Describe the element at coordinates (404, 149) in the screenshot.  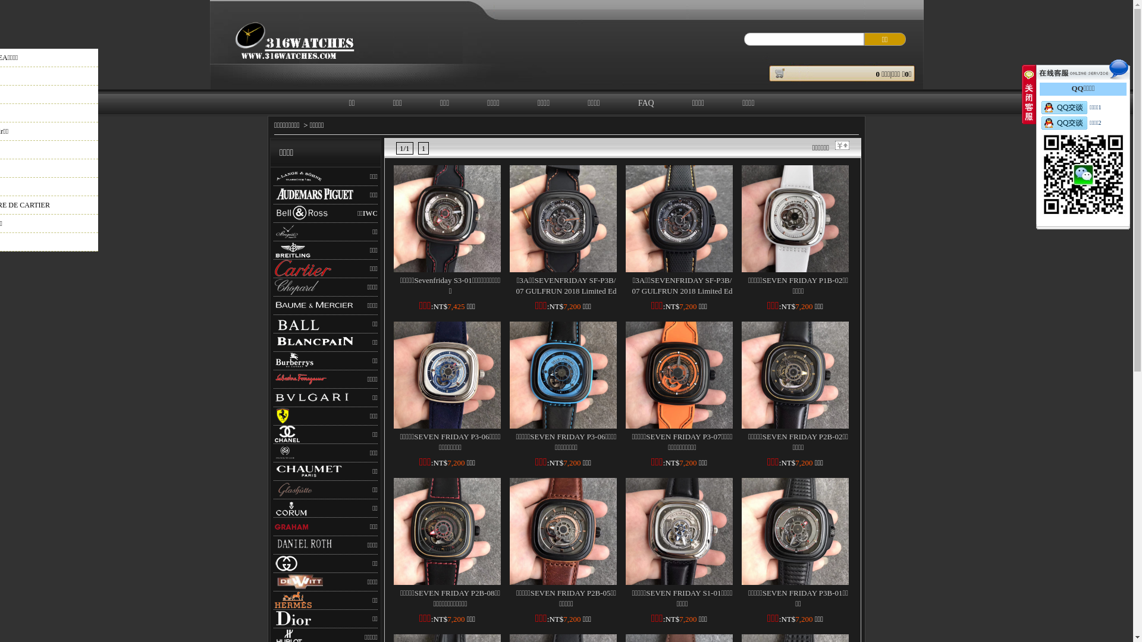
I see `1/1` at that location.